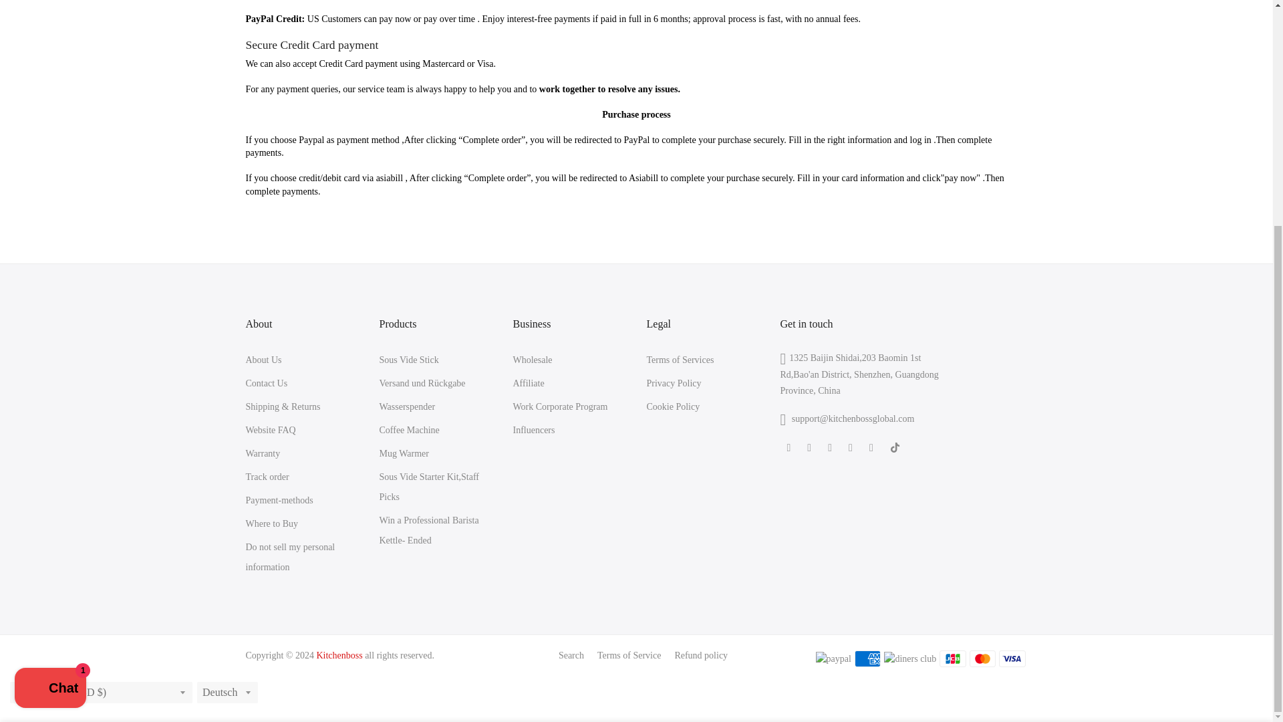 Image resolution: width=1283 pixels, height=722 pixels. Describe the element at coordinates (408, 406) in the screenshot. I see `Wasserspender` at that location.